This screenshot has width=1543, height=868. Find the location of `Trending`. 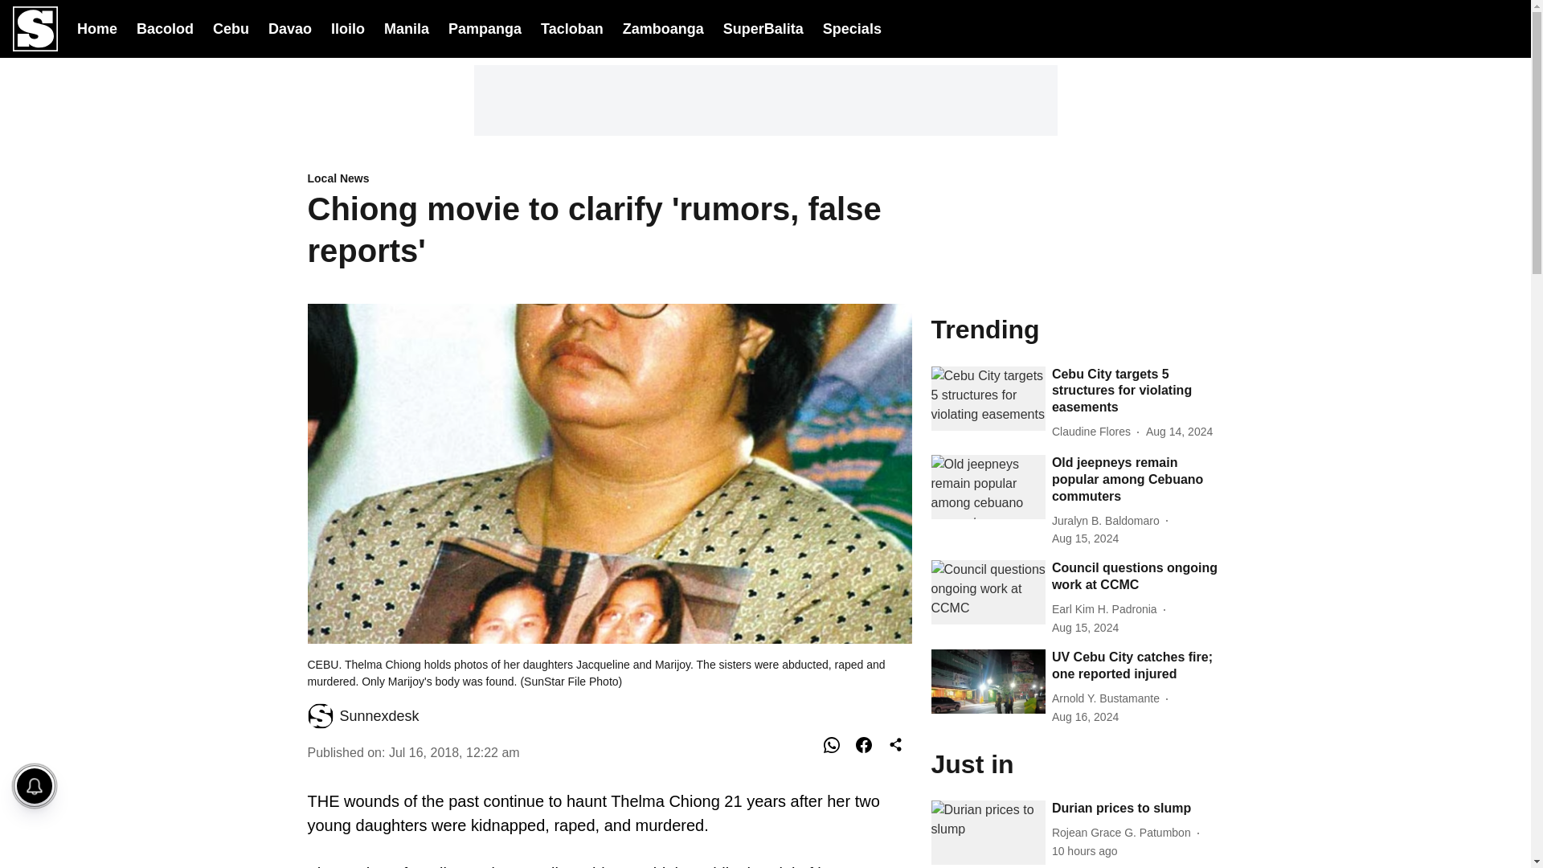

Trending is located at coordinates (1077, 328).